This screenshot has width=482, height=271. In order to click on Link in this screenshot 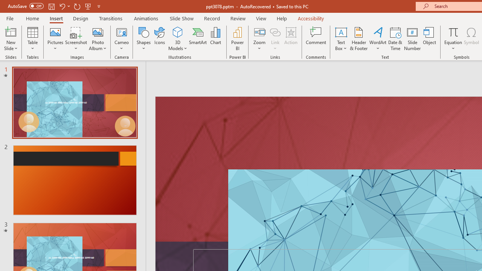, I will do `click(275, 32)`.